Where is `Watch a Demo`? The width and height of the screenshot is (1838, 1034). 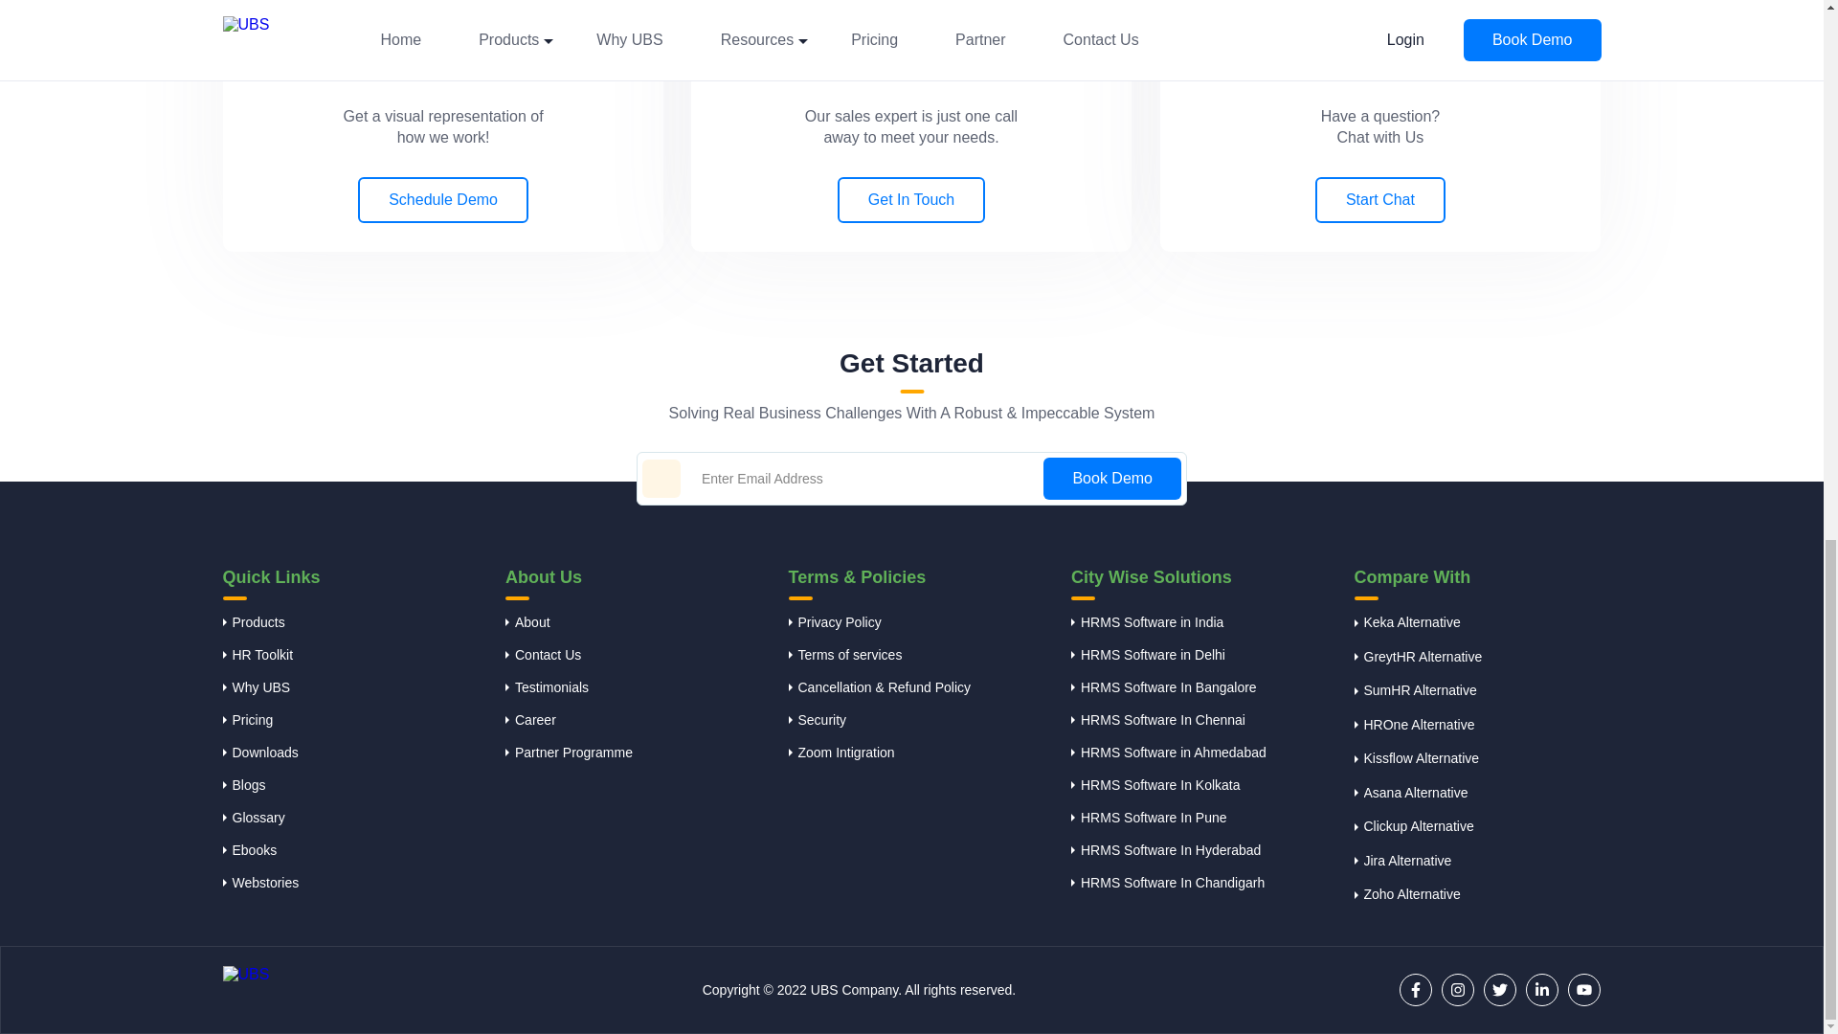 Watch a Demo is located at coordinates (442, 35).